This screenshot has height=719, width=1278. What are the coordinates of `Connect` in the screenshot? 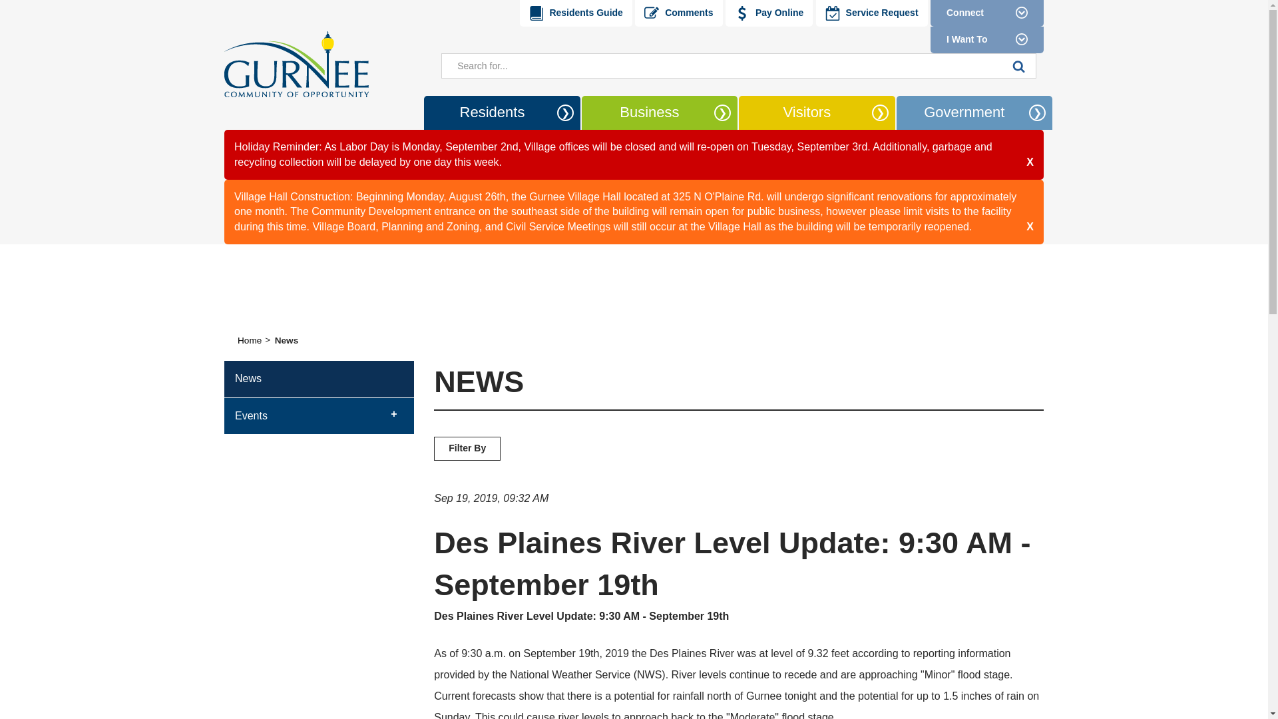 It's located at (986, 13).